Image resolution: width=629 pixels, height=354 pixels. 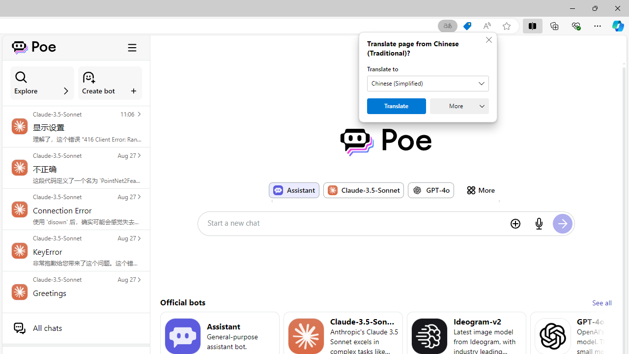 What do you see at coordinates (601, 303) in the screenshot?
I see `See all` at bounding box center [601, 303].